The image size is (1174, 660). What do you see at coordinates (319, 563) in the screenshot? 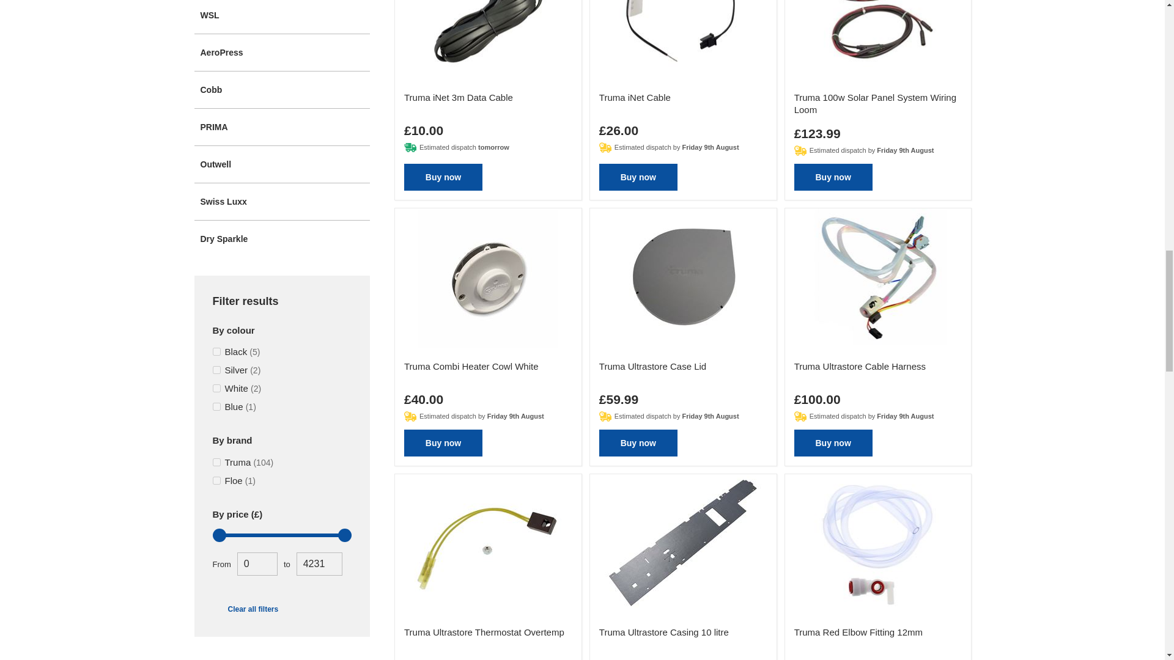
I see `4231` at bounding box center [319, 563].